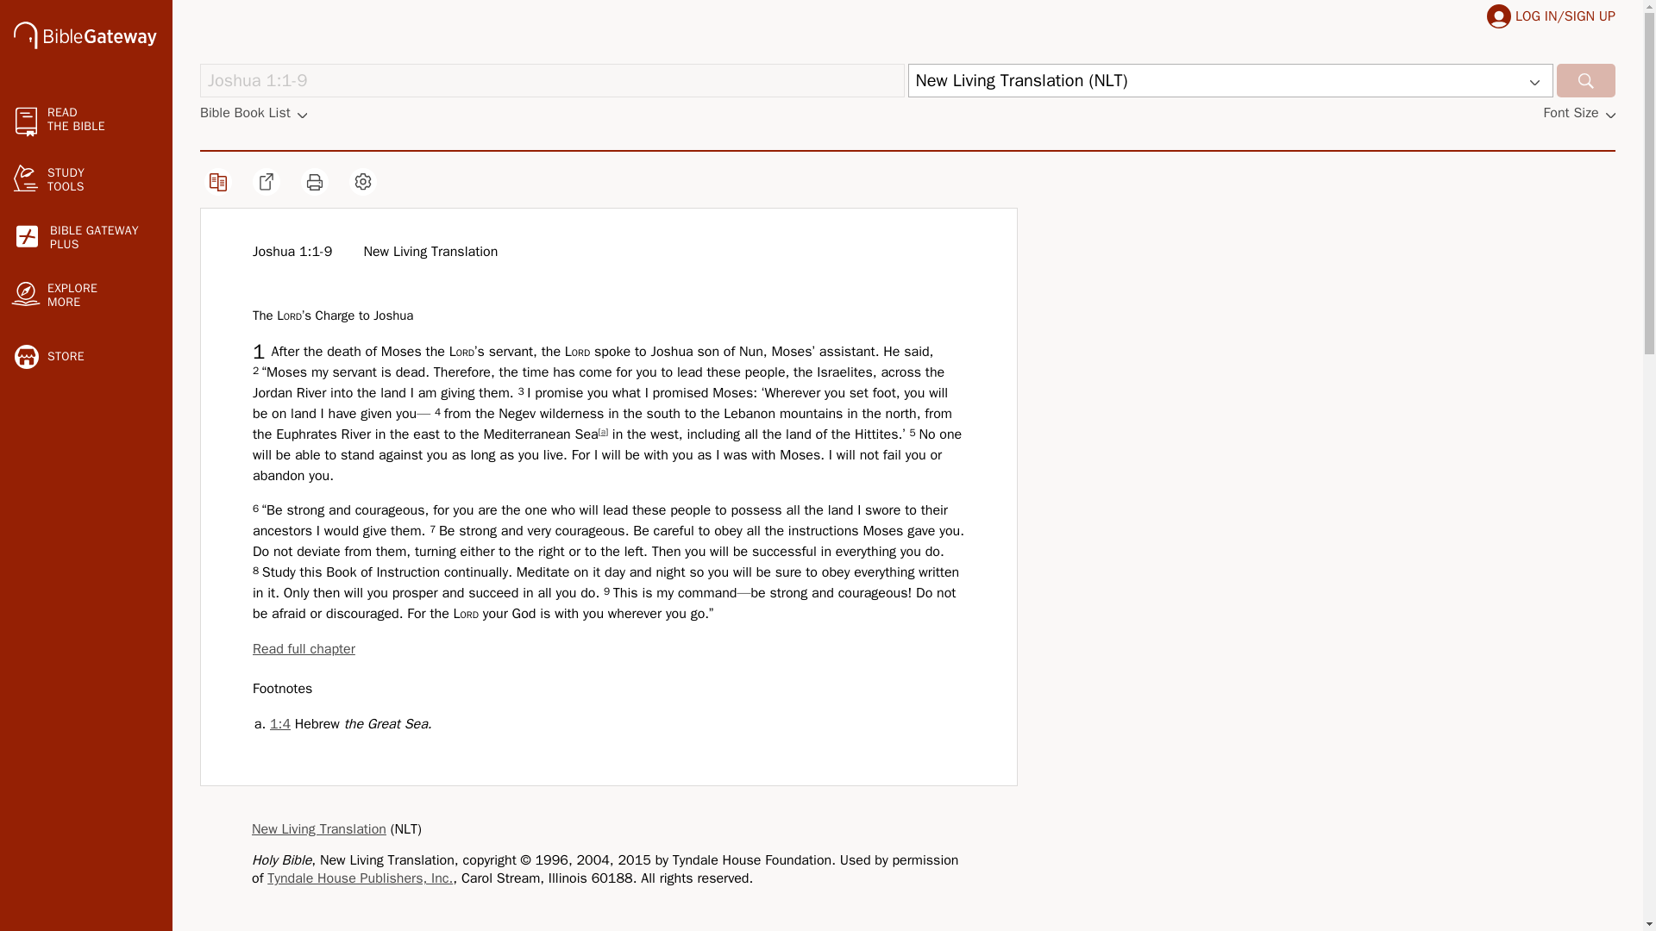  Describe the element at coordinates (359, 878) in the screenshot. I see `1:4` at that location.